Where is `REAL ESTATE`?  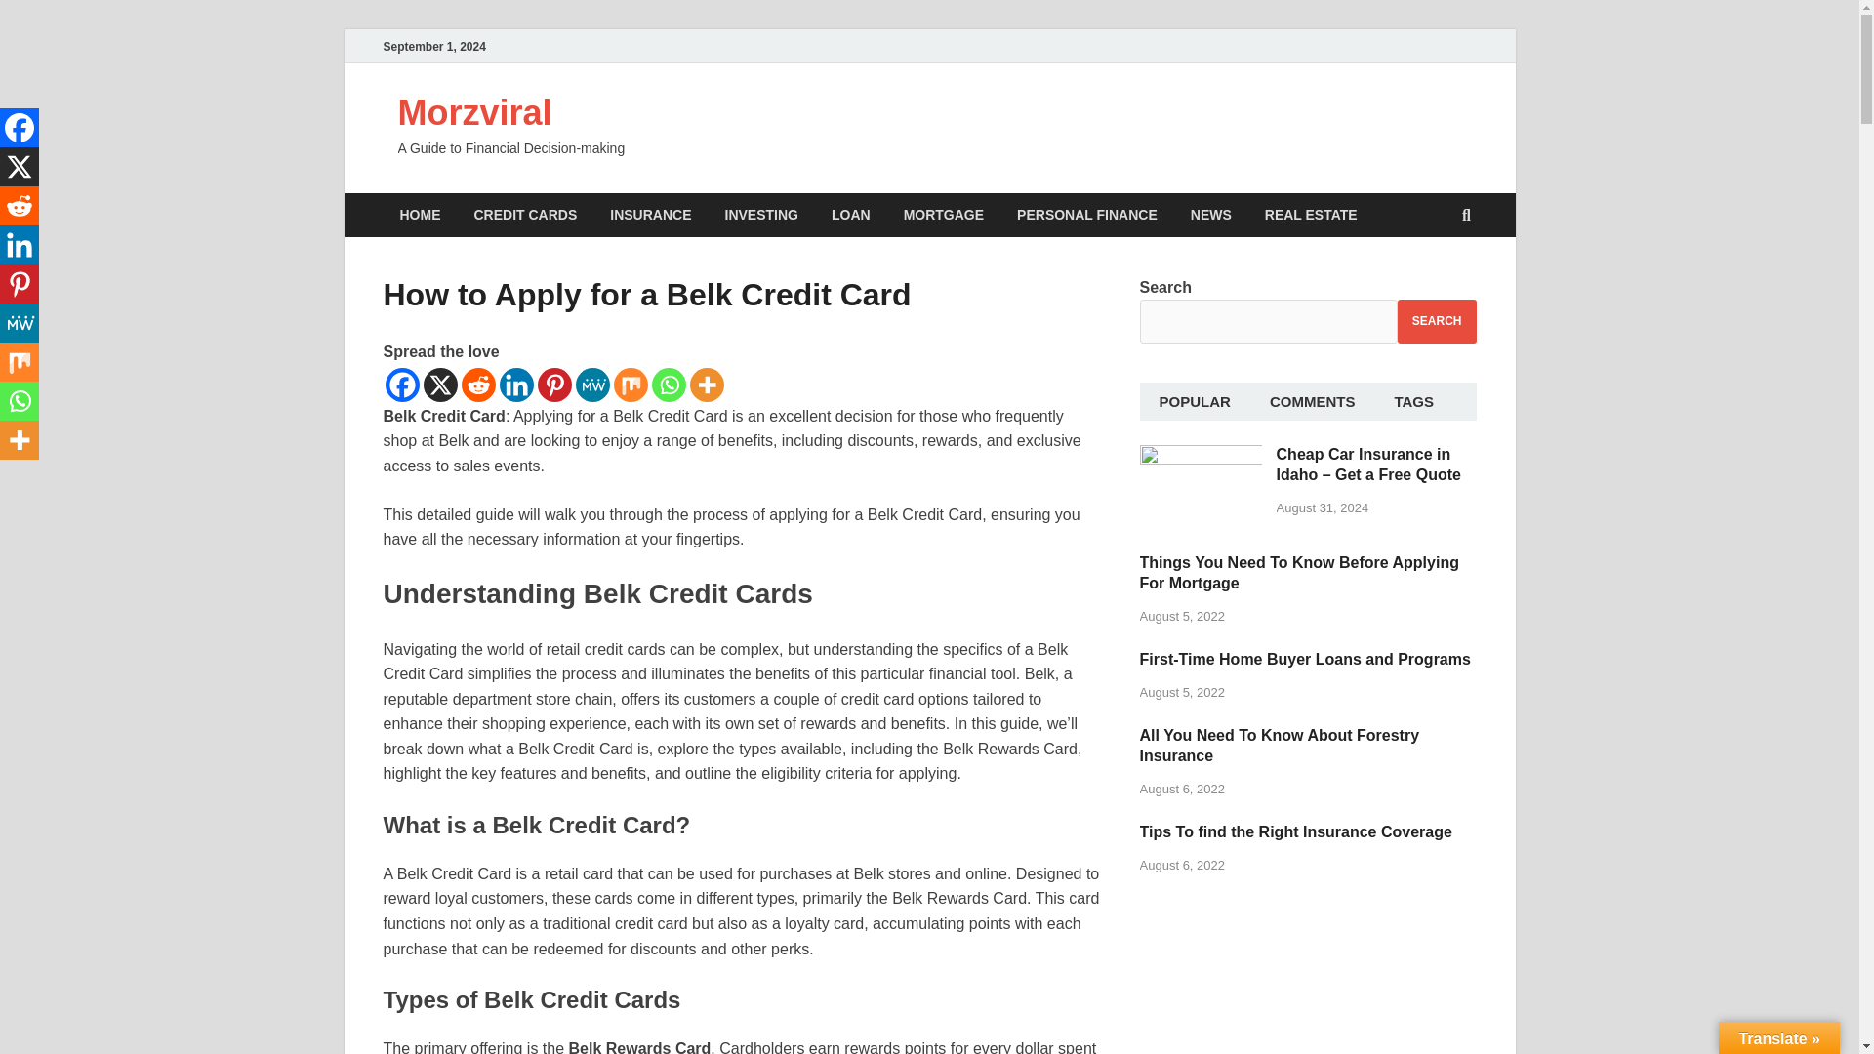
REAL ESTATE is located at coordinates (1310, 215).